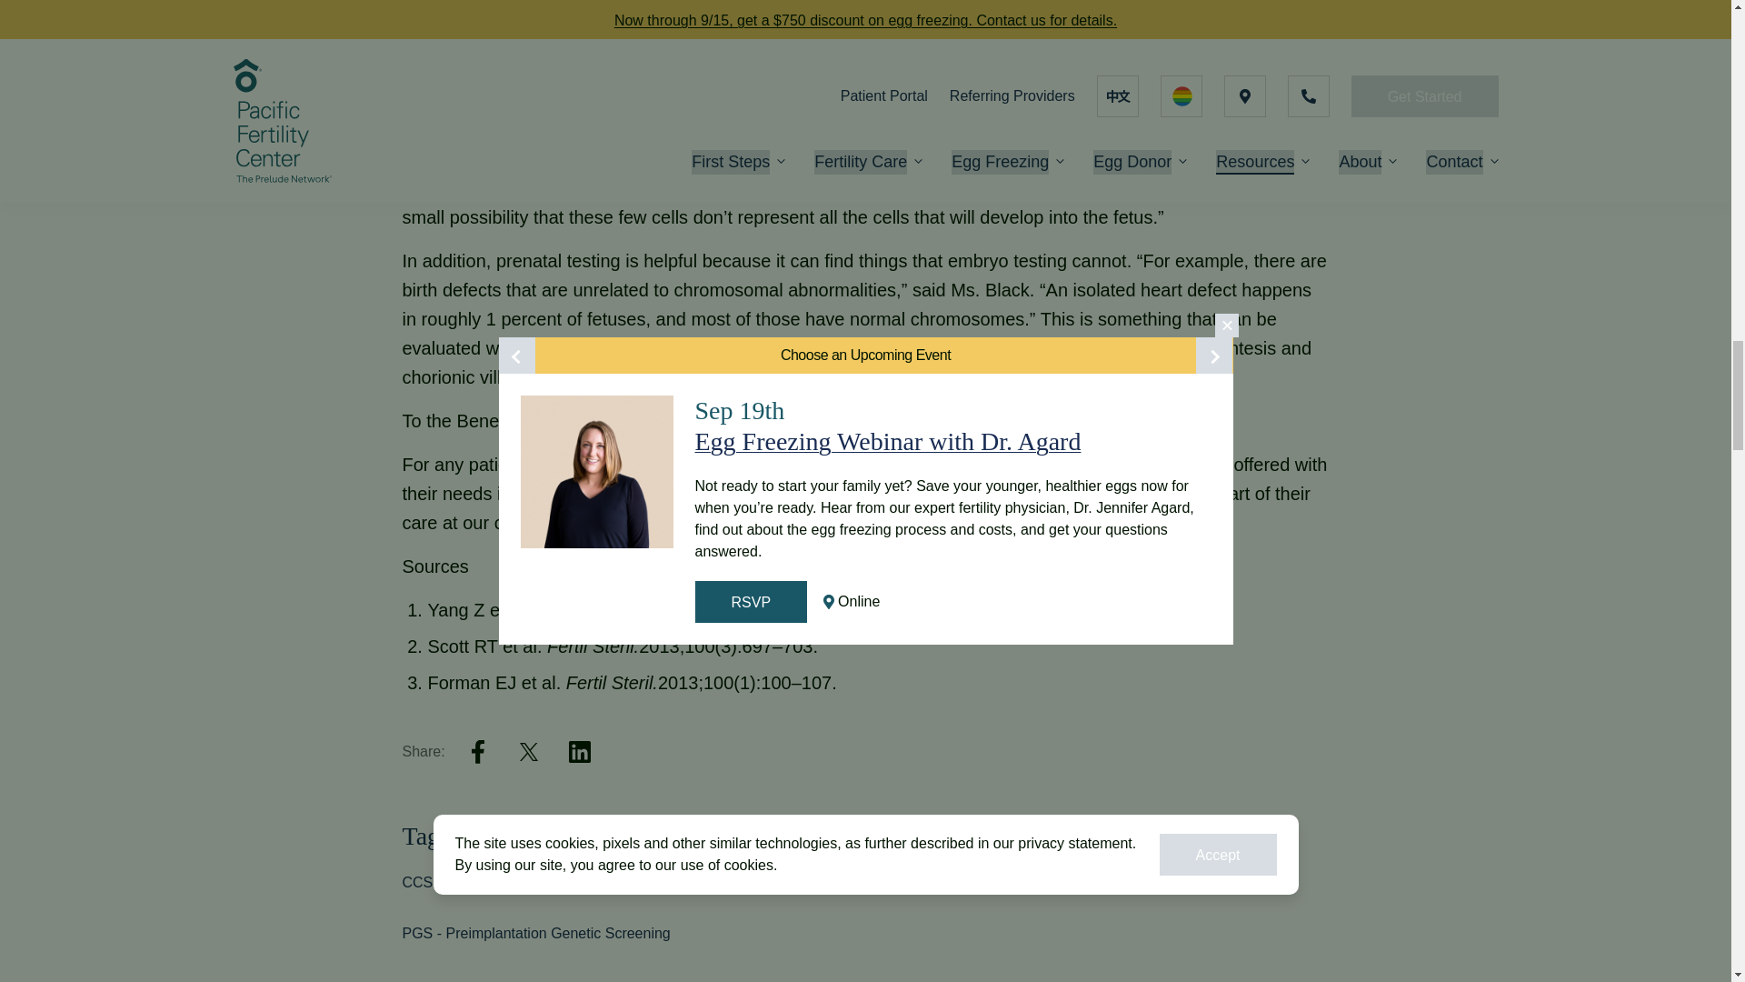 The width and height of the screenshot is (1745, 982). I want to click on PGS - Preimplantation Genetic Screening, so click(535, 933).